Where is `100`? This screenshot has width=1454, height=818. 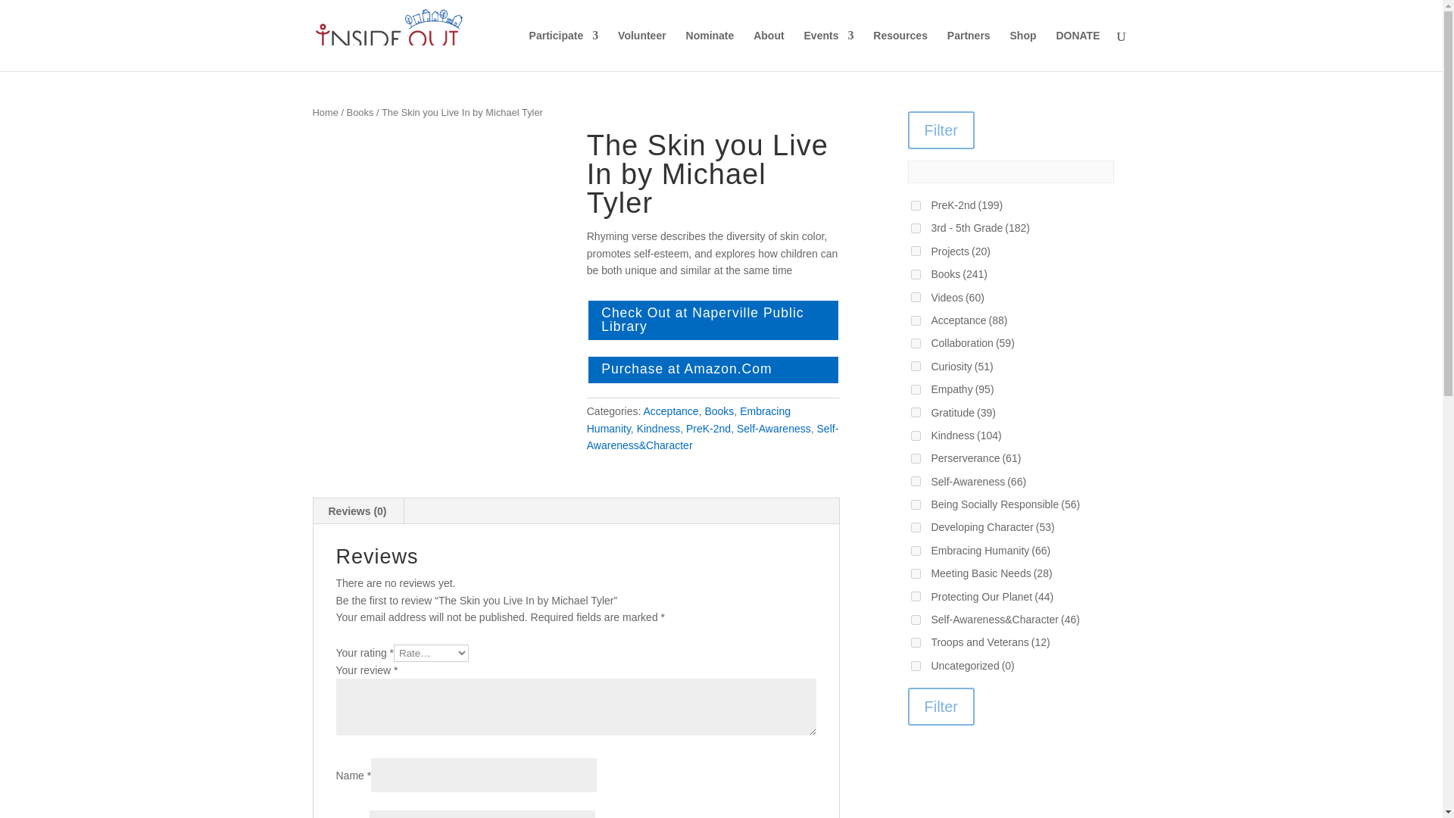 100 is located at coordinates (915, 251).